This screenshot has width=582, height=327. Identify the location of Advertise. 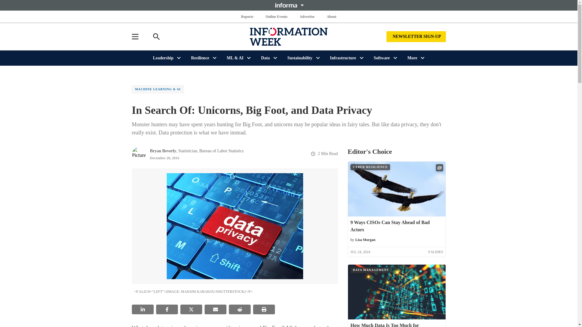
(307, 16).